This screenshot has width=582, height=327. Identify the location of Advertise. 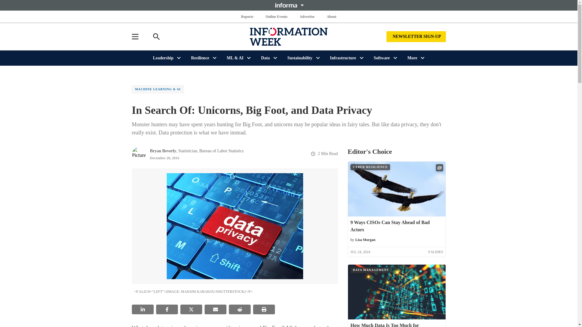
(307, 16).